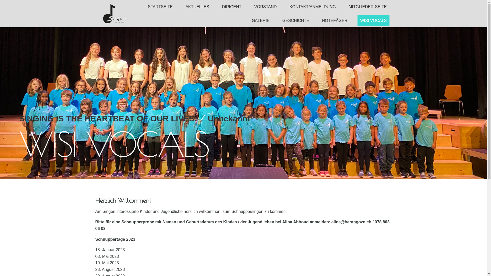  What do you see at coordinates (368, 7) in the screenshot?
I see `MITGLIEDER-SEITE` at bounding box center [368, 7].